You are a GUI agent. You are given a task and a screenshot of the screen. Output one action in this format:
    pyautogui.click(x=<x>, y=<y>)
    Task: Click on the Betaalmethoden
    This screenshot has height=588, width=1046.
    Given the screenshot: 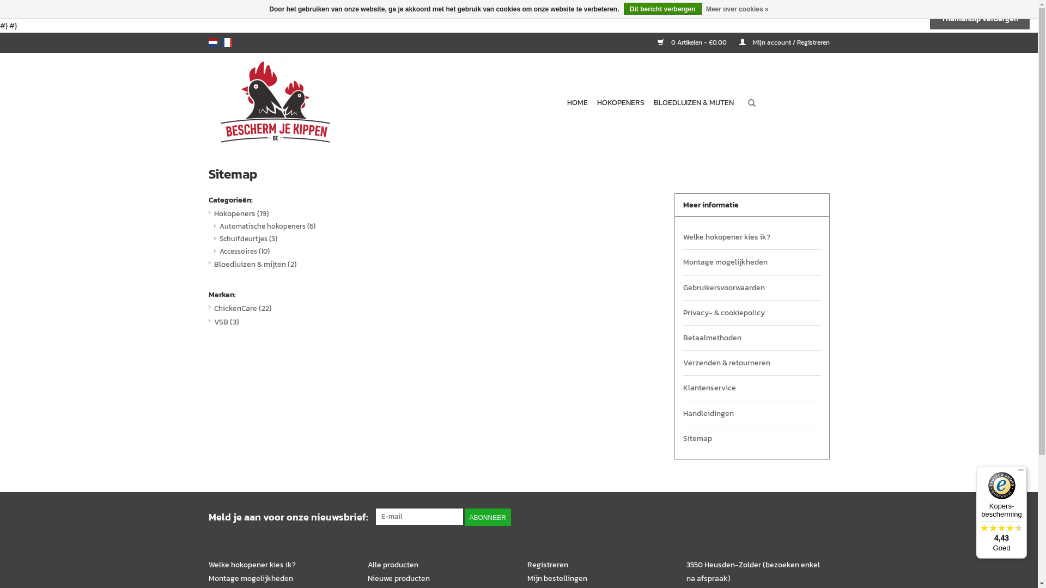 What is the action you would take?
    pyautogui.click(x=752, y=338)
    